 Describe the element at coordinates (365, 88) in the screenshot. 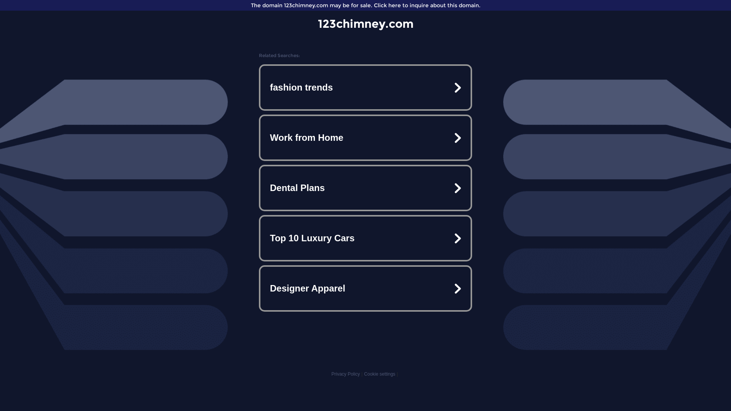

I see `fashion trends` at that location.